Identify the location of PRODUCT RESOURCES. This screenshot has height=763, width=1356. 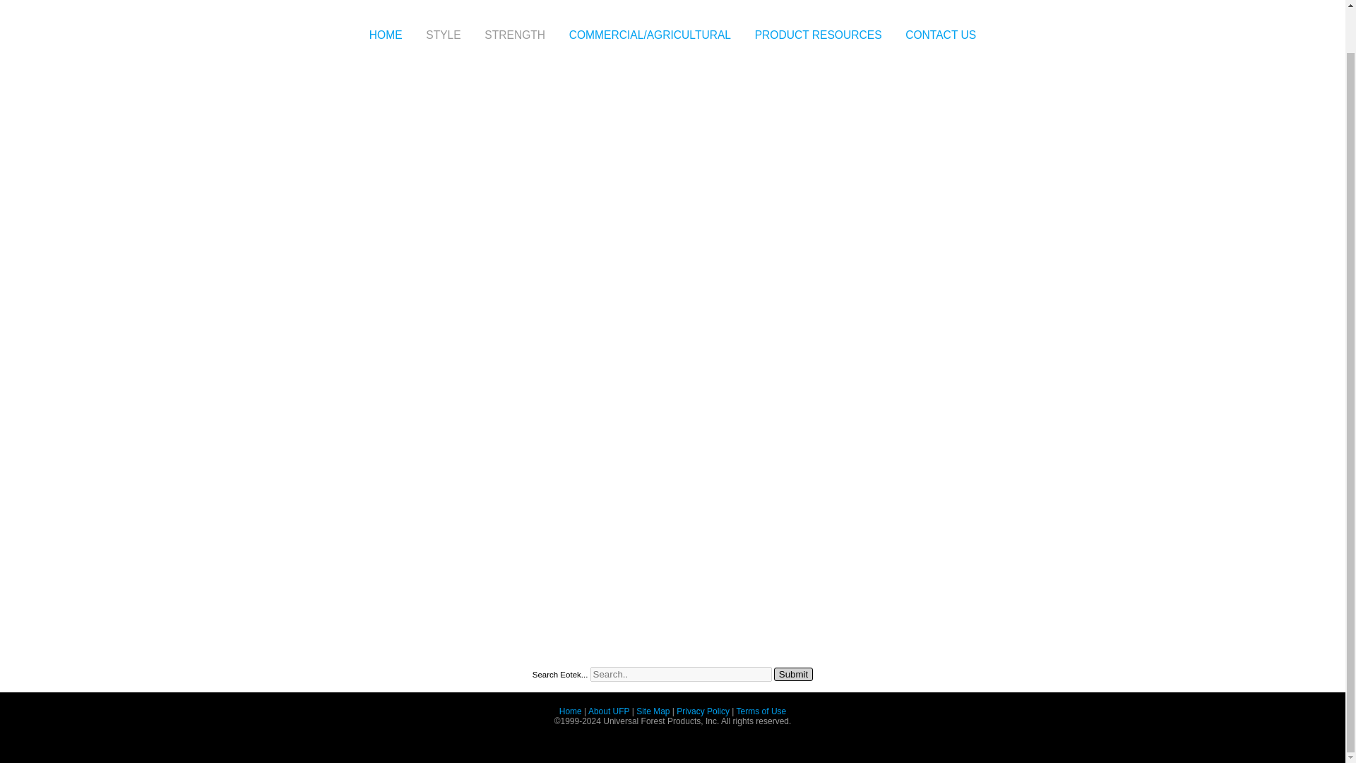
(818, 32).